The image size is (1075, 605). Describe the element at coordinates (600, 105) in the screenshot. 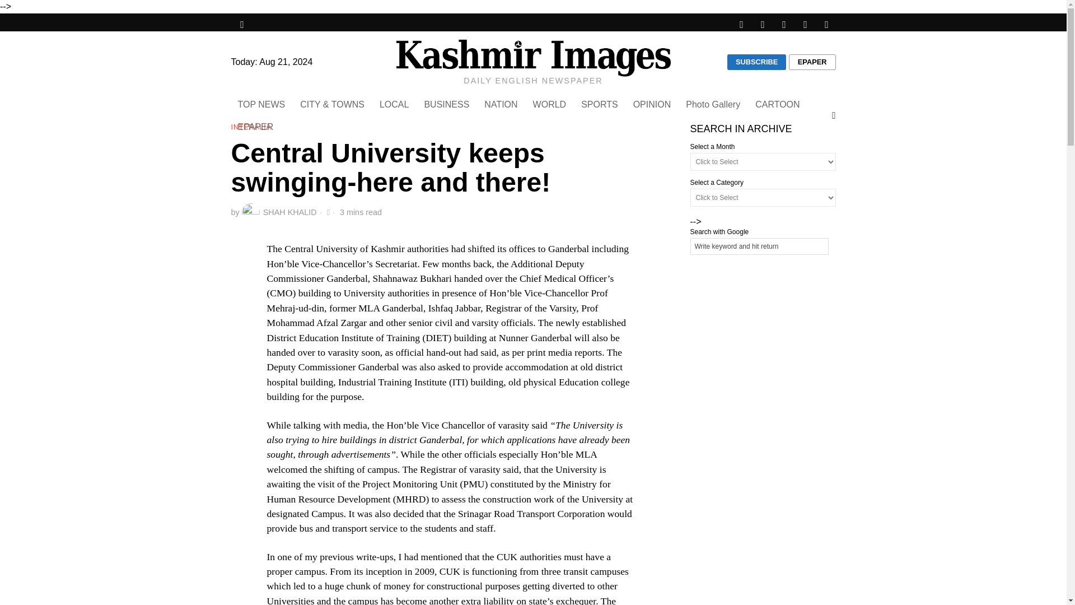

I see `SPORTS` at that location.